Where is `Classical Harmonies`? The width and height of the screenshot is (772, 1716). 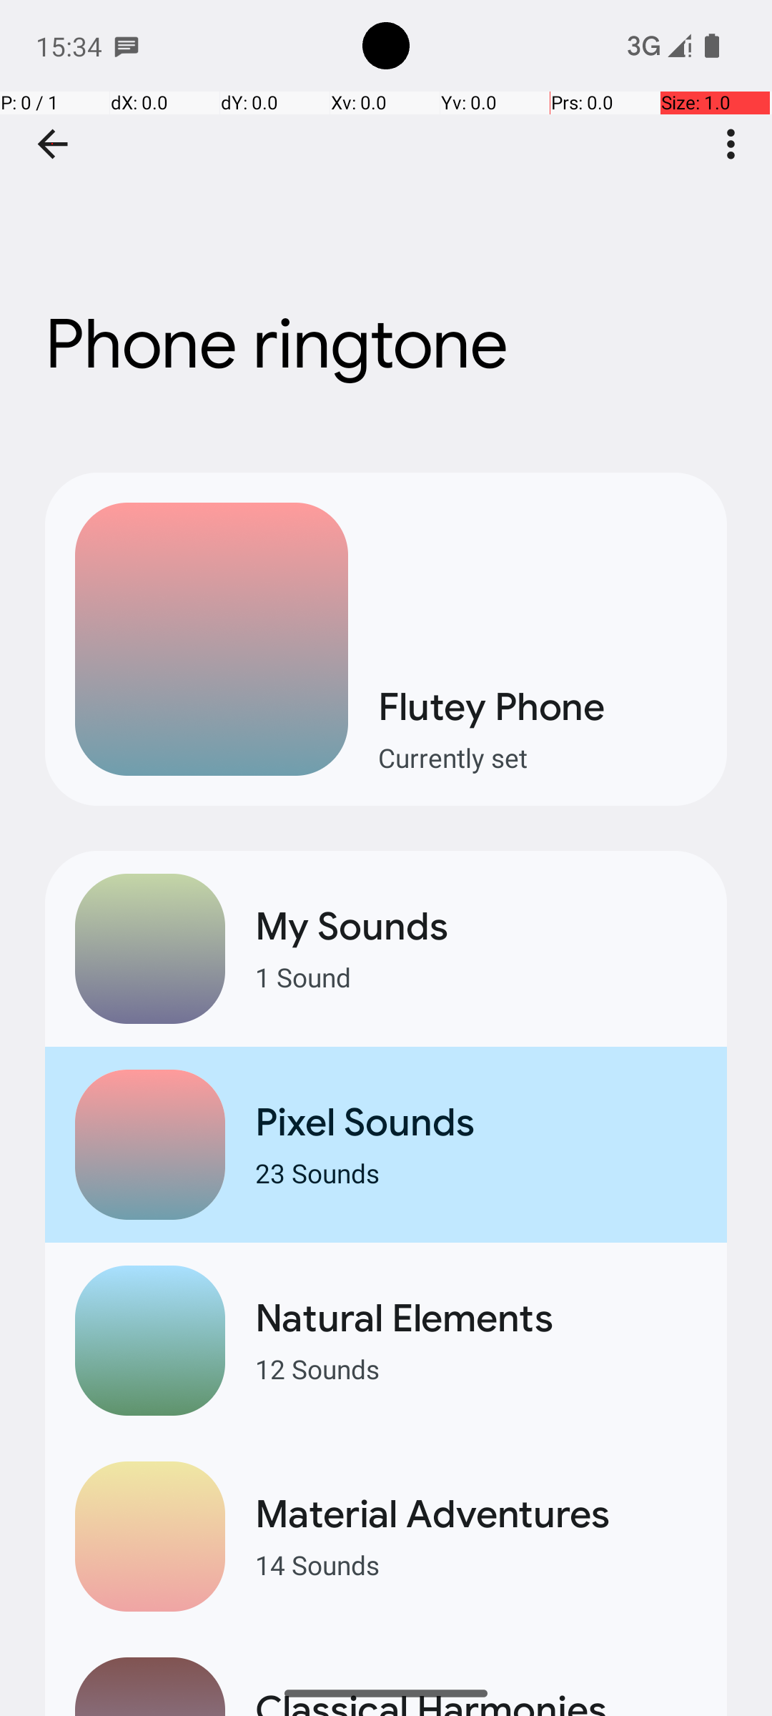
Classical Harmonies is located at coordinates (476, 1701).